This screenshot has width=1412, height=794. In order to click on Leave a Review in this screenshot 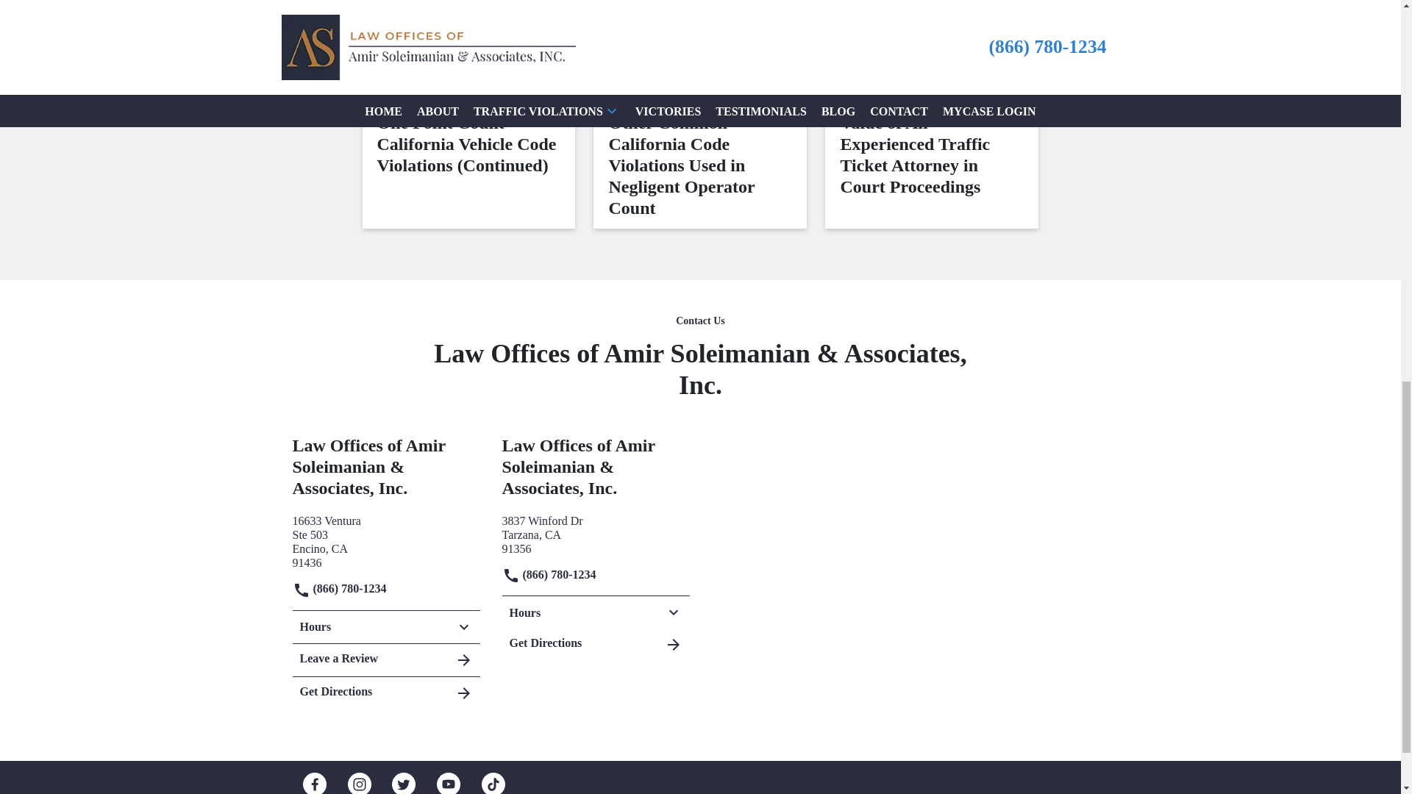, I will do `click(385, 660)`.